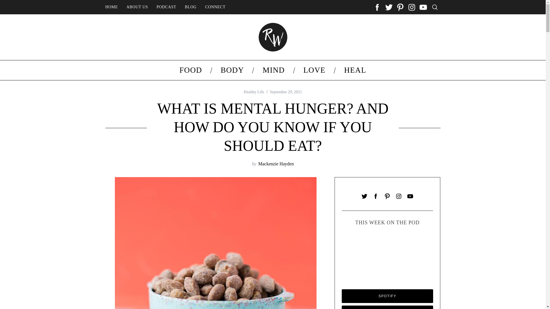 Image resolution: width=550 pixels, height=309 pixels. Describe the element at coordinates (273, 70) in the screenshot. I see `MIND` at that location.